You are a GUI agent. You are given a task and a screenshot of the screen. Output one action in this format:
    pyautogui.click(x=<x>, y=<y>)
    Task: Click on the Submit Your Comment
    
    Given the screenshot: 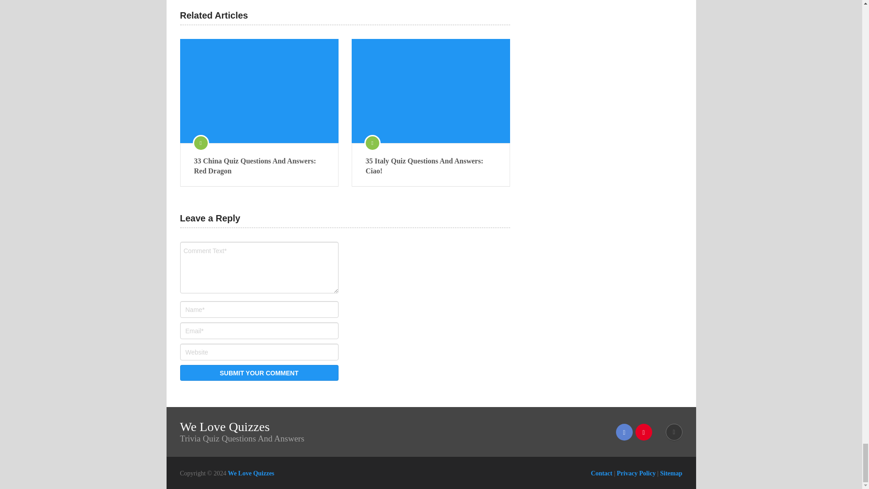 What is the action you would take?
    pyautogui.click(x=259, y=373)
    